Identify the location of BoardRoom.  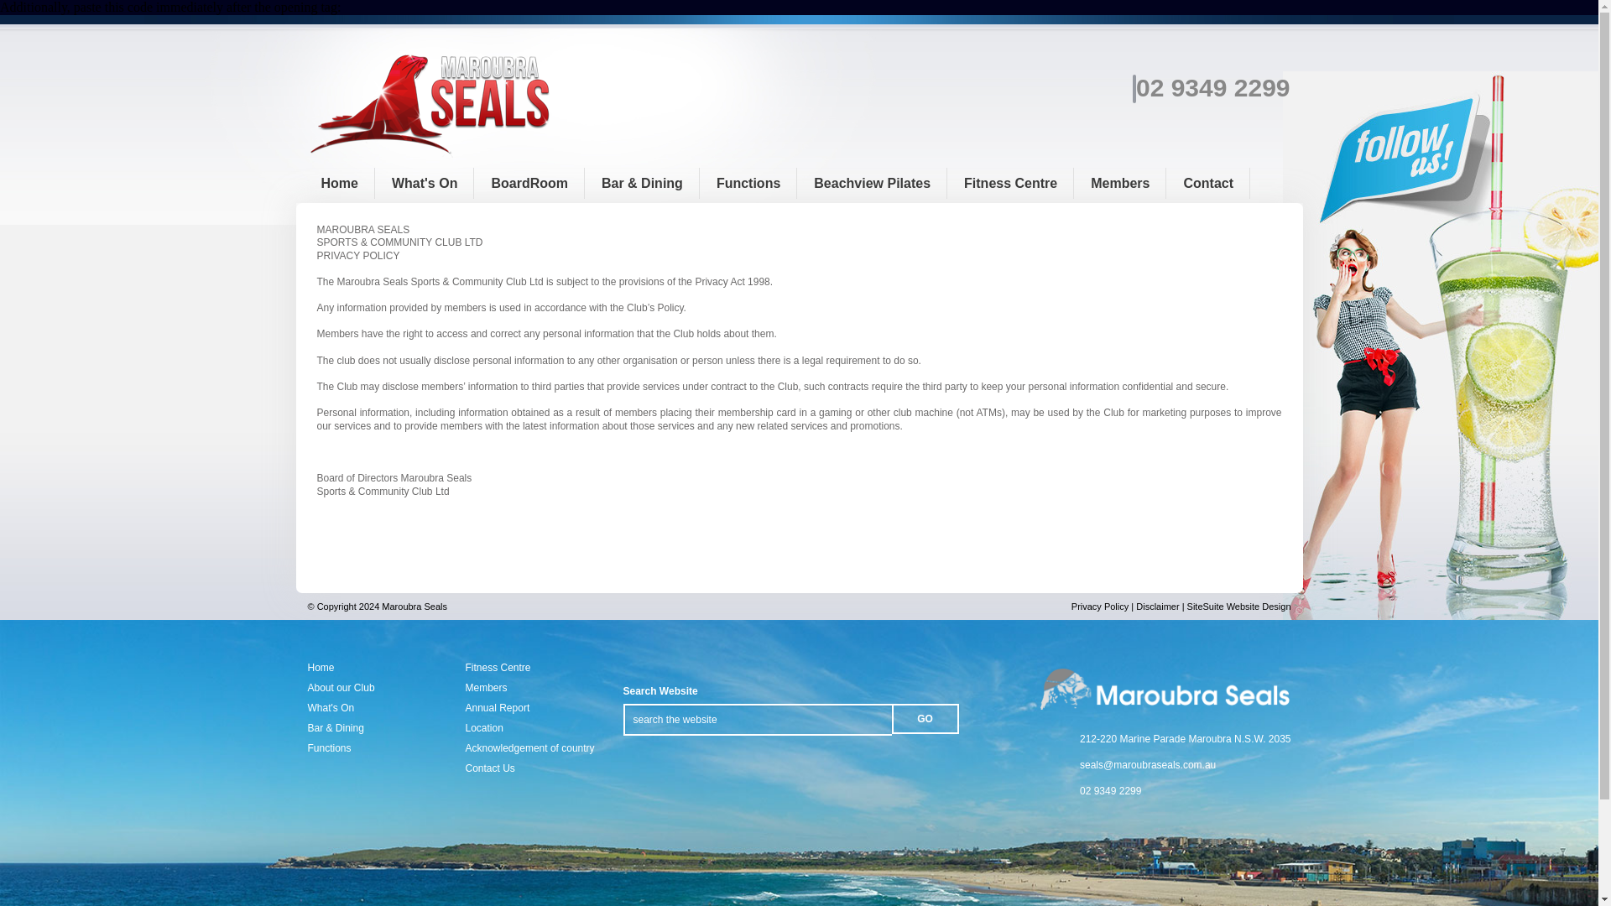
(529, 183).